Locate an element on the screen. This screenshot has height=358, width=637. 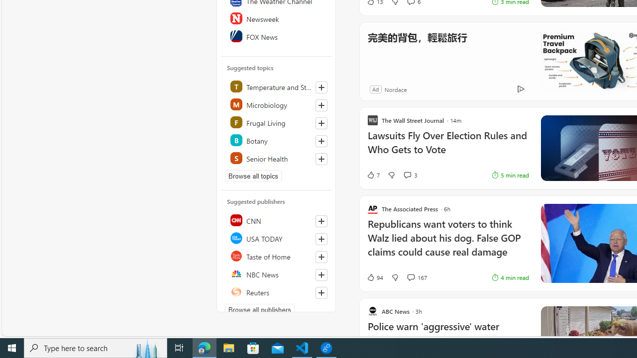
Browse all topics is located at coordinates (253, 176).